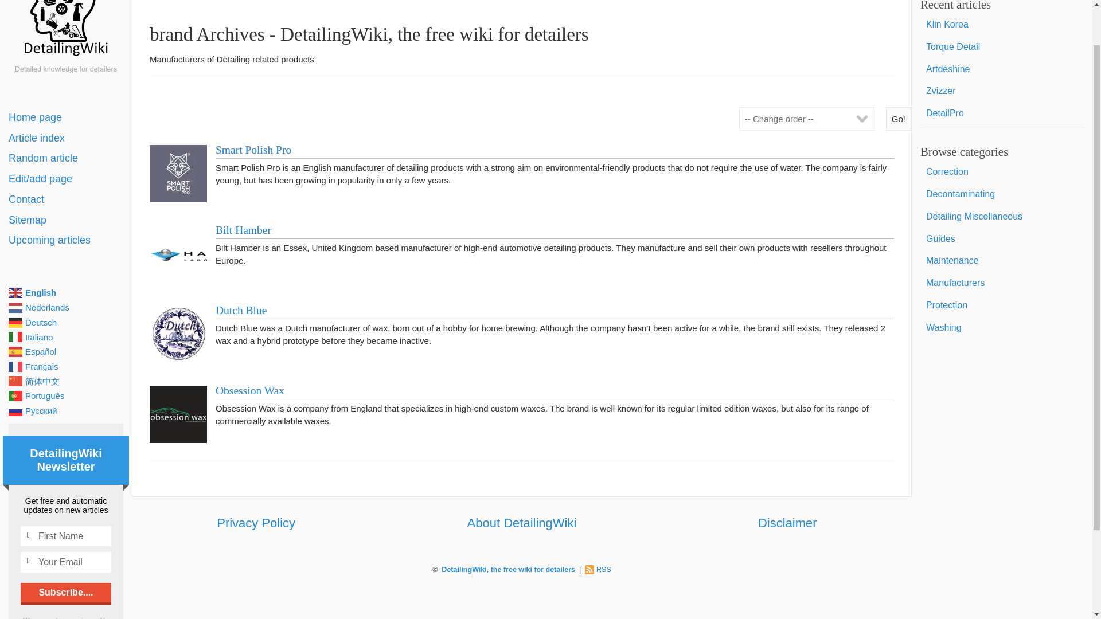  What do you see at coordinates (66, 139) in the screenshot?
I see `Article index` at bounding box center [66, 139].